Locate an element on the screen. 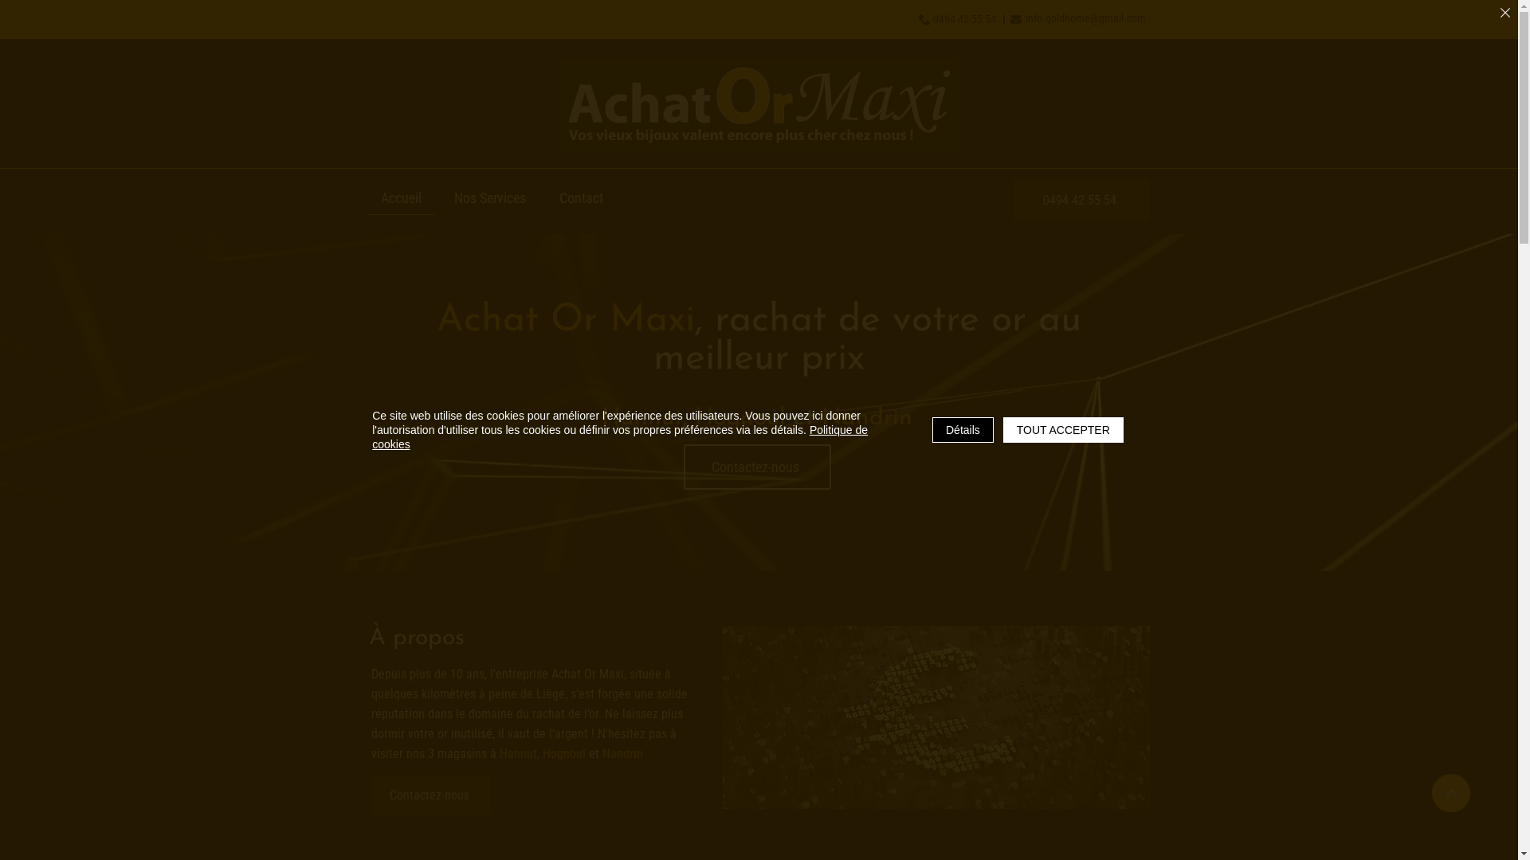 This screenshot has width=1530, height=860.  0494 42 55 54  is located at coordinates (964, 19).